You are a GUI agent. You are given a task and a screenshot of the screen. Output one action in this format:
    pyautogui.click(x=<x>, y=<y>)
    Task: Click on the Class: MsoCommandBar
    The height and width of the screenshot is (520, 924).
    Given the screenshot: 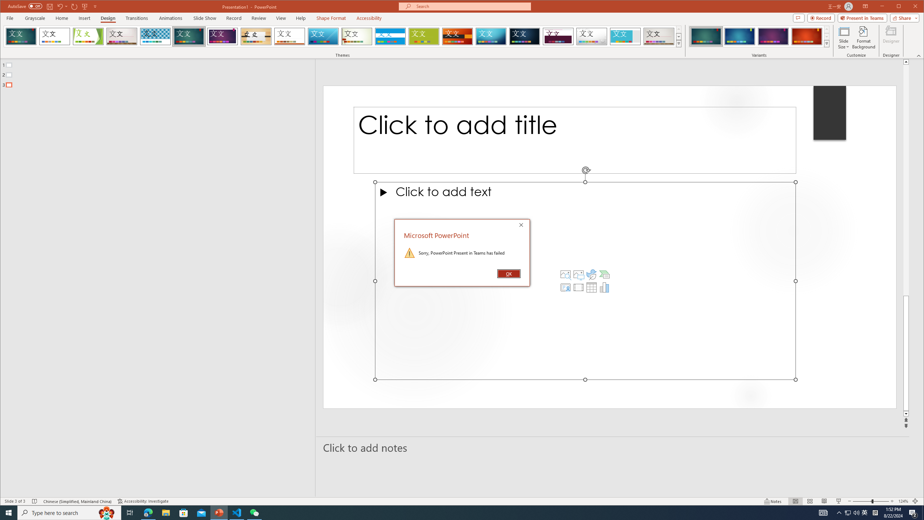 What is the action you would take?
    pyautogui.click(x=462, y=501)
    